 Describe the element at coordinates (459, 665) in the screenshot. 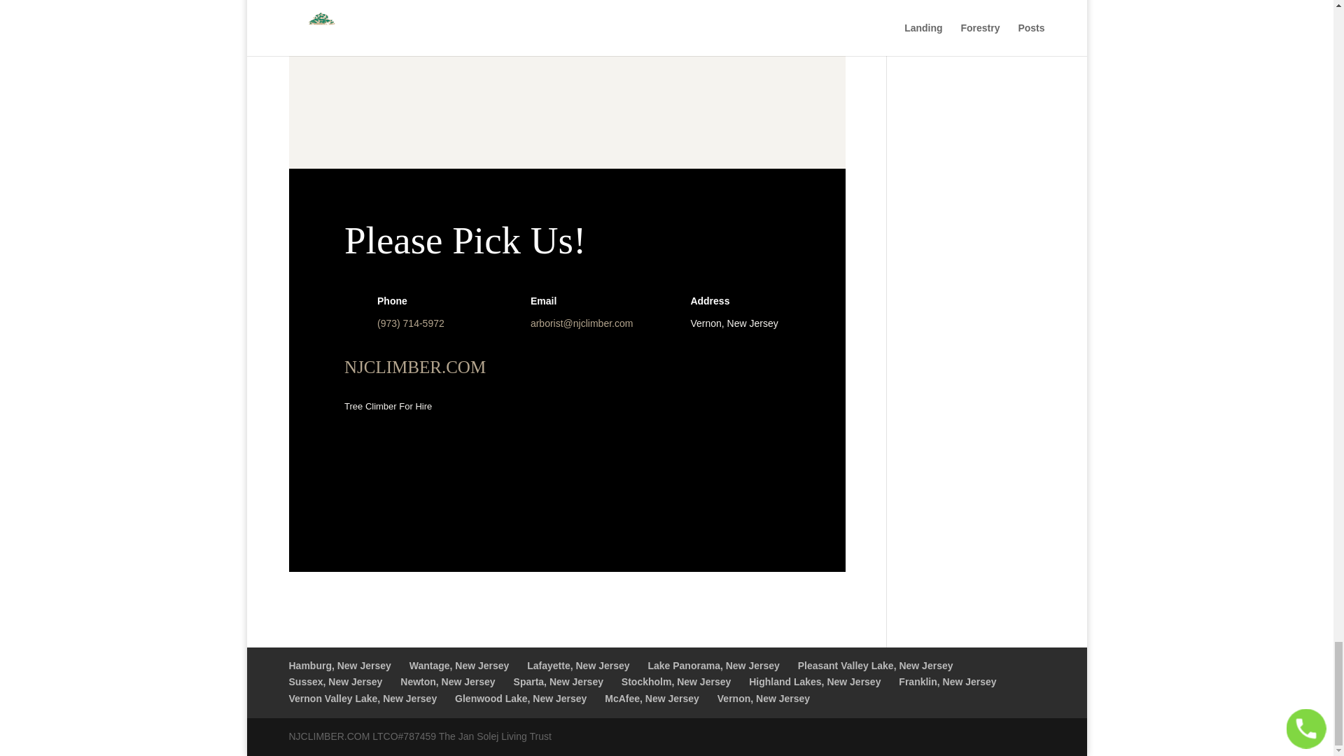

I see `Wantage, New Jersey` at that location.